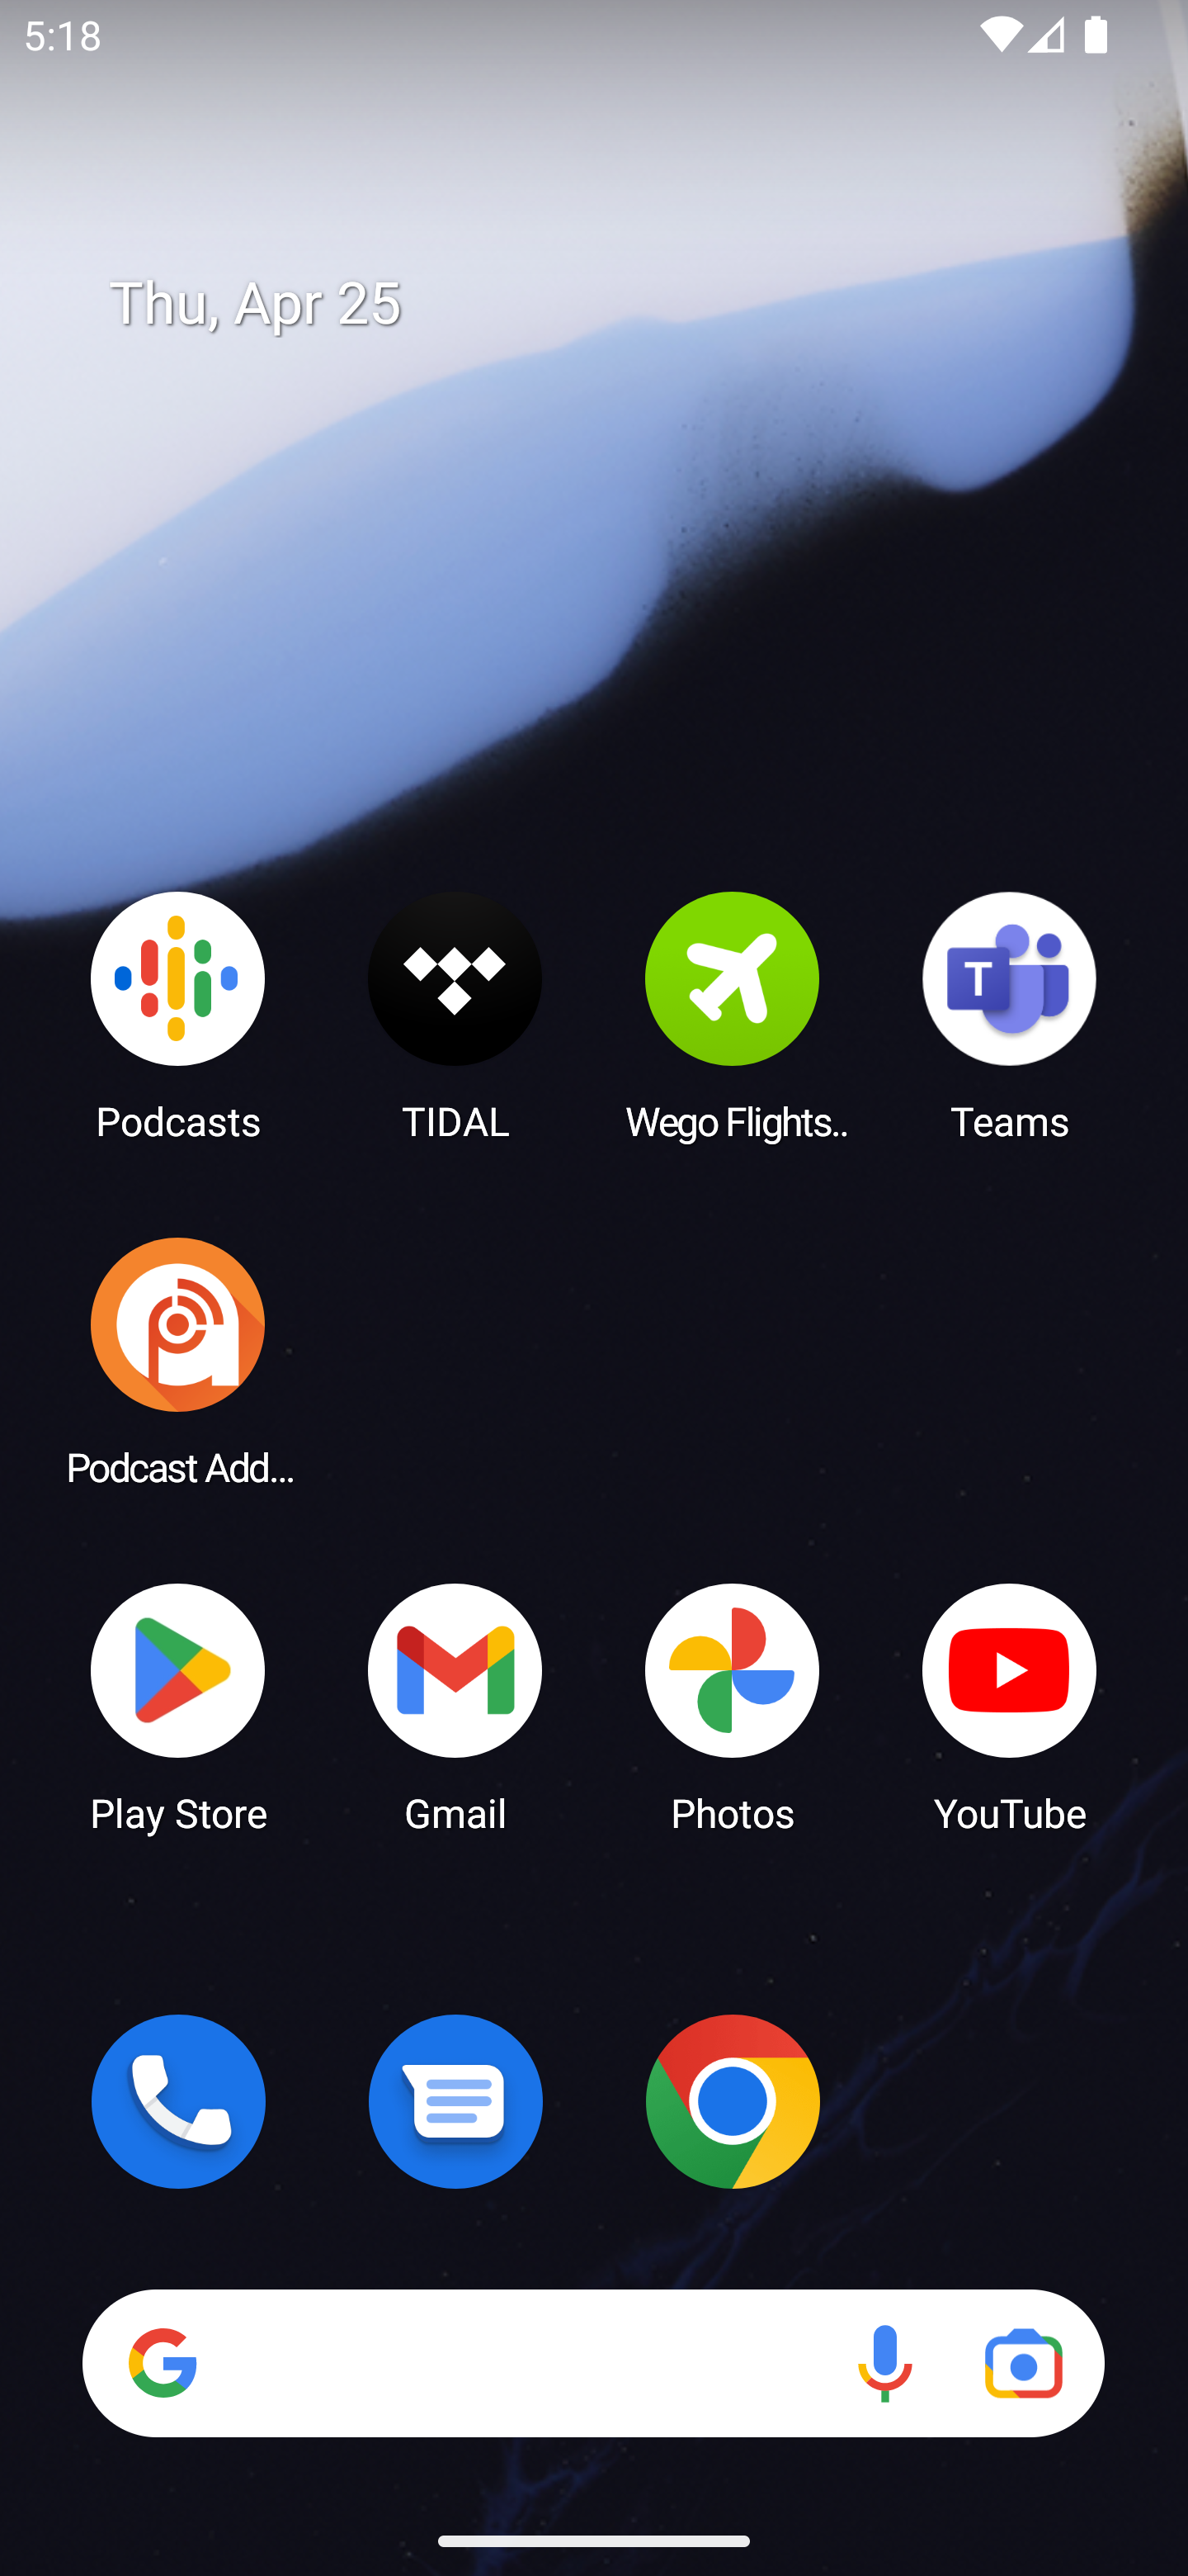 This screenshot has width=1188, height=2576. Describe the element at coordinates (884, 2363) in the screenshot. I see `Voice search` at that location.